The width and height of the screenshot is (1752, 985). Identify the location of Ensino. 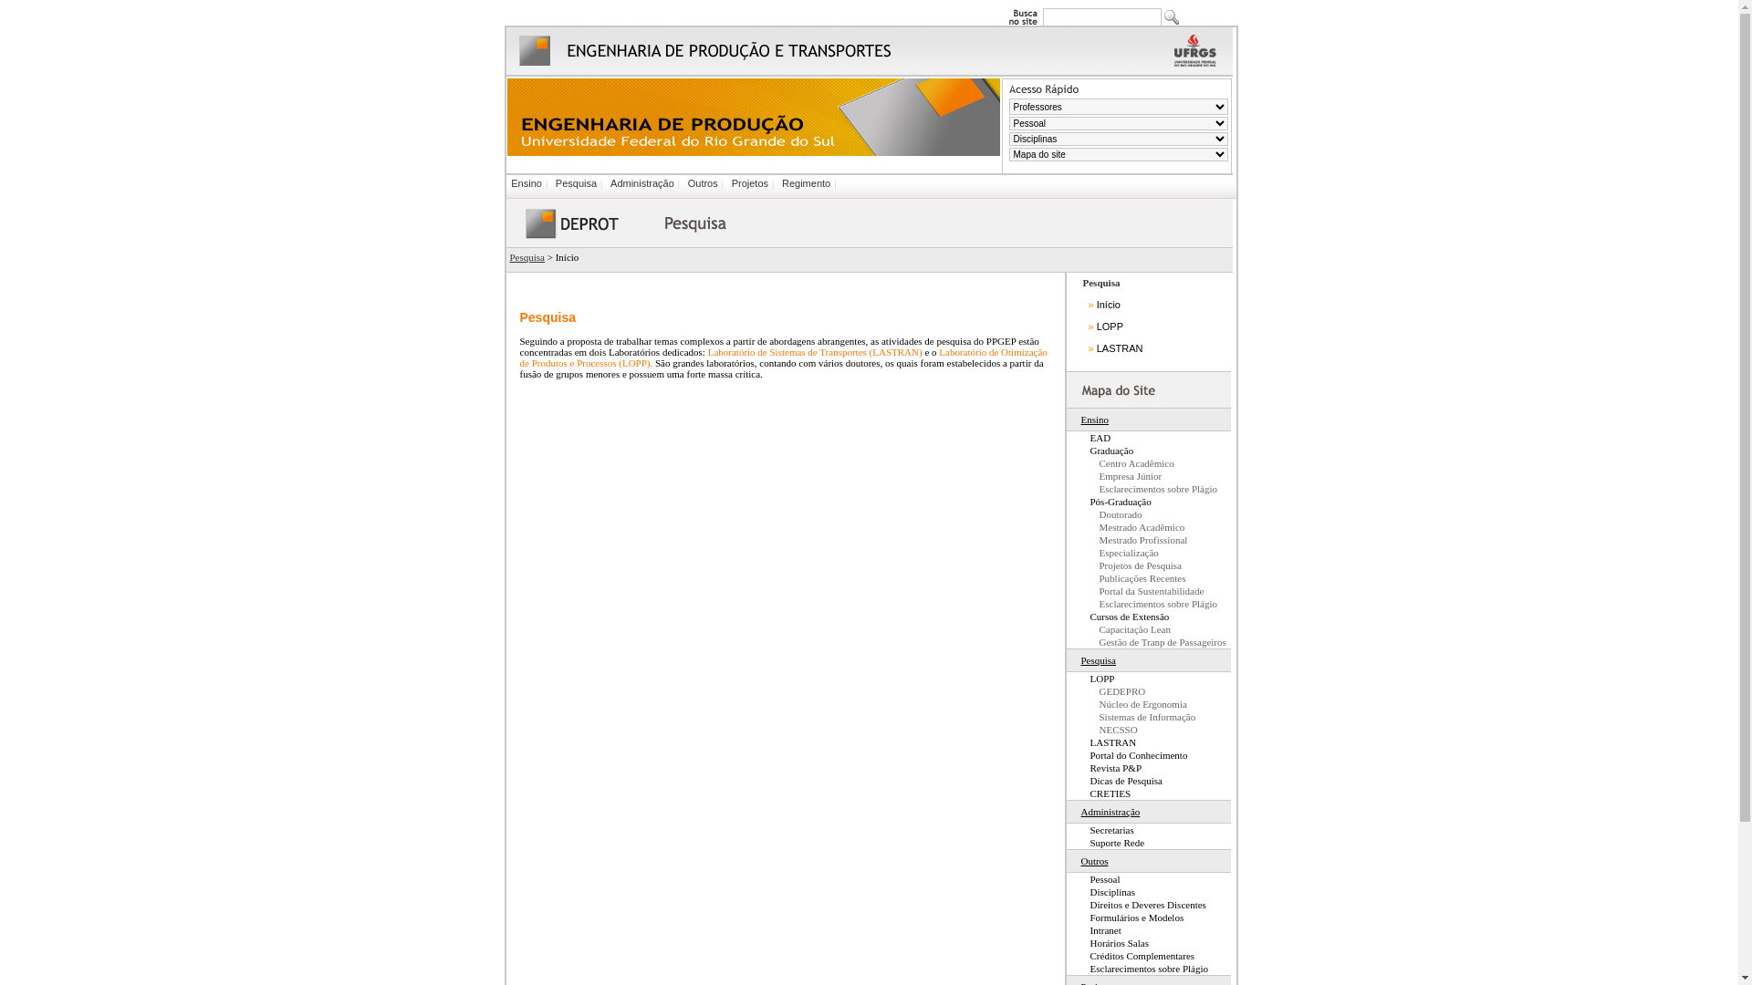
(527, 183).